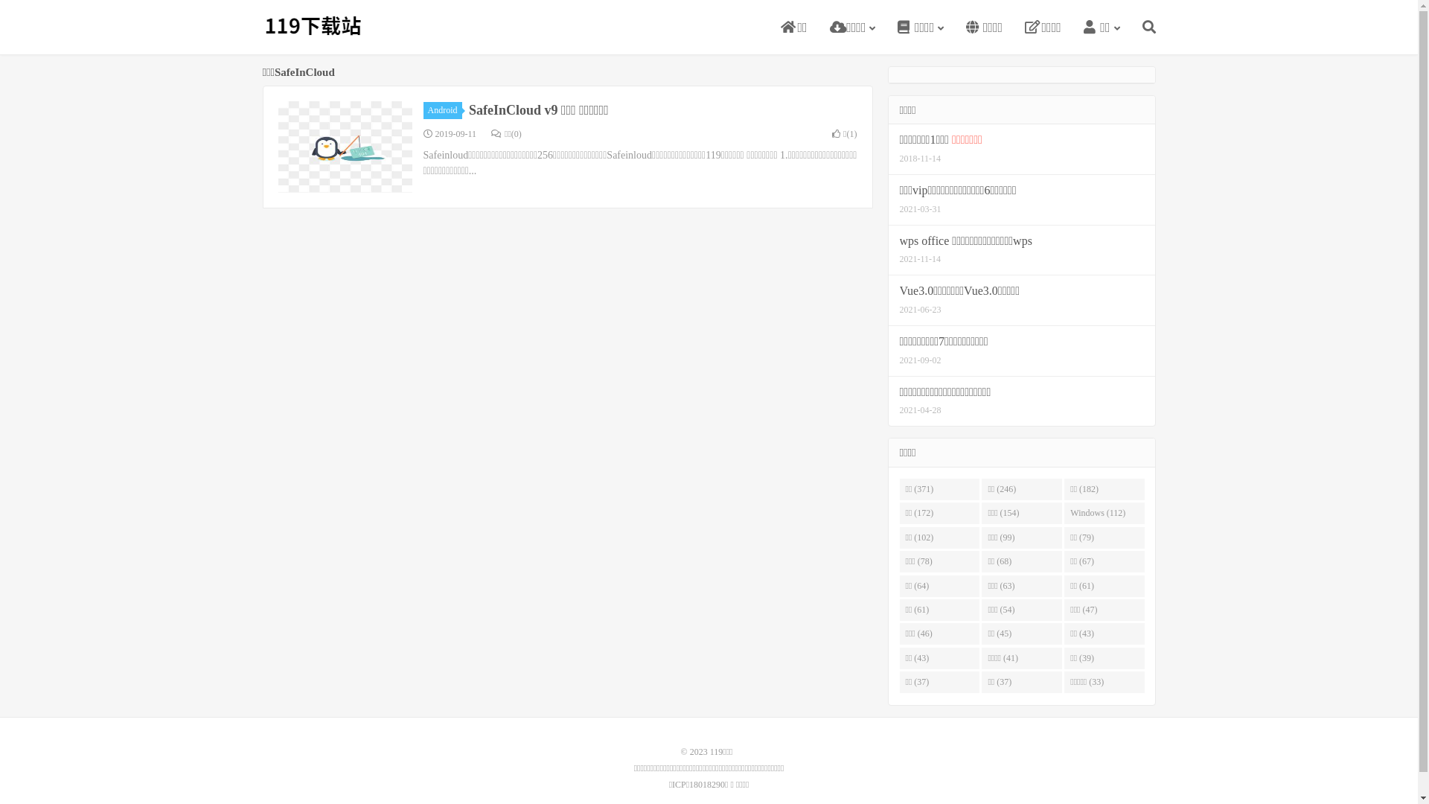 This screenshot has height=804, width=1429. I want to click on Windows (112), so click(1104, 514).